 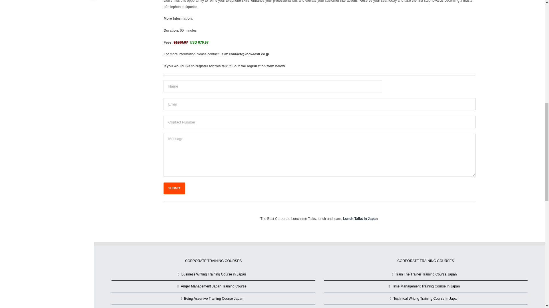 What do you see at coordinates (213, 299) in the screenshot?
I see `Being Assertive Training Course Japan` at bounding box center [213, 299].